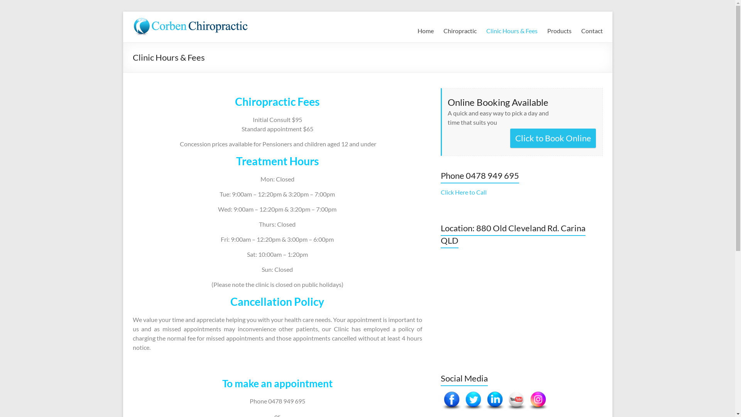  Describe the element at coordinates (123, 12) in the screenshot. I see `Skip to content` at that location.